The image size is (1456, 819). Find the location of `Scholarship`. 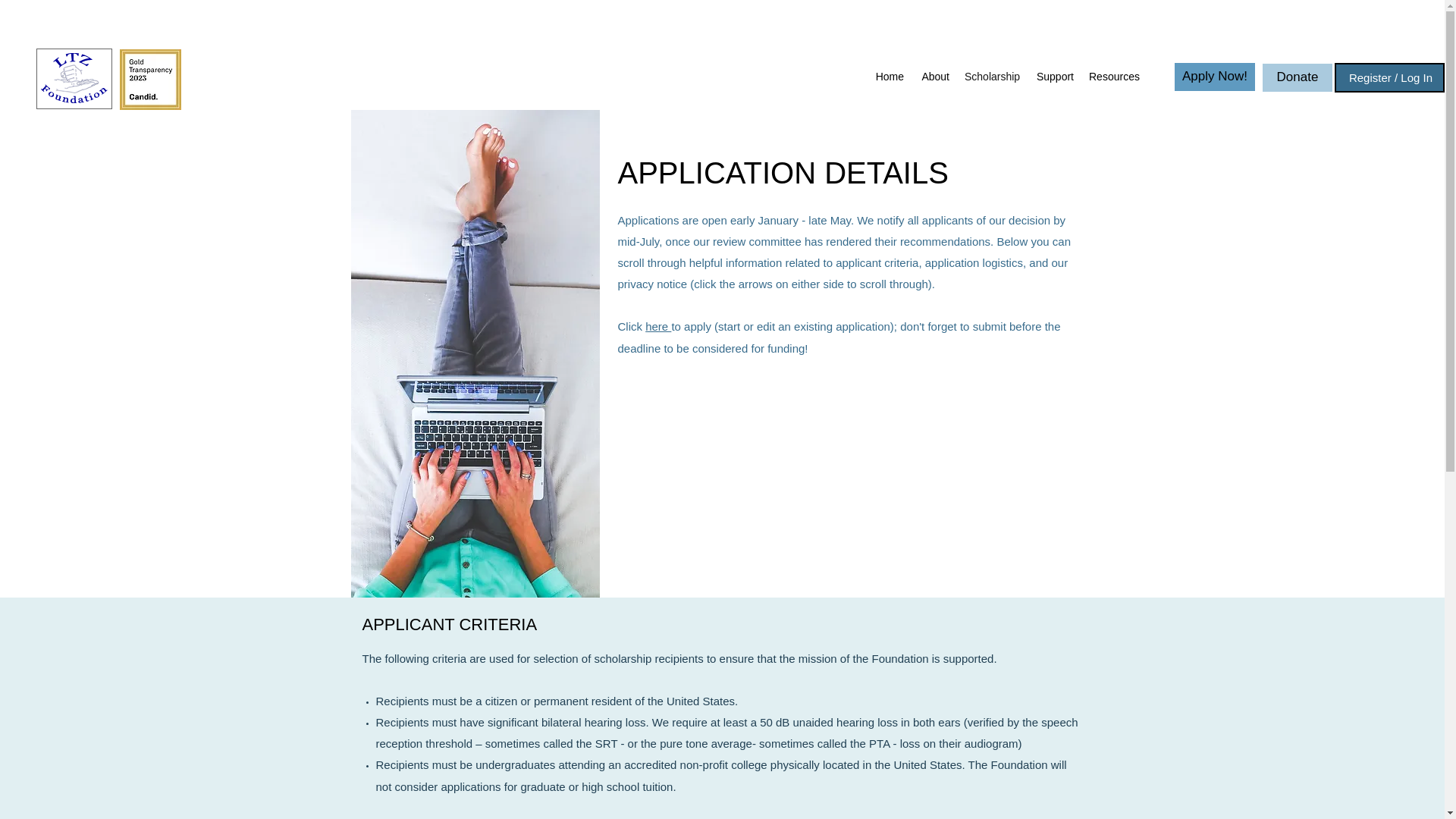

Scholarship is located at coordinates (991, 76).